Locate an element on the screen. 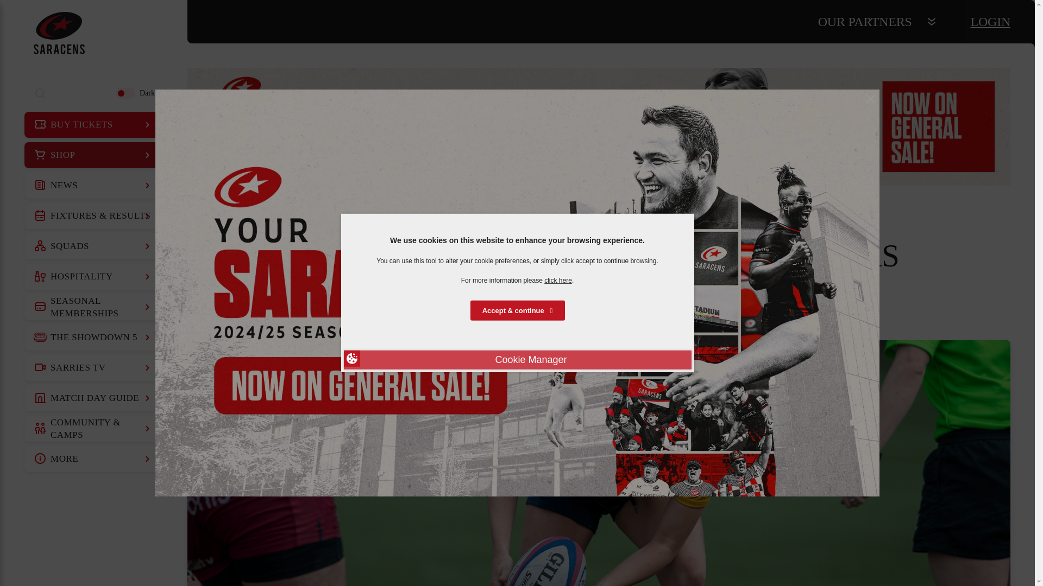 Image resolution: width=1043 pixels, height=586 pixels. HOSPITALITY is located at coordinates (93, 277).